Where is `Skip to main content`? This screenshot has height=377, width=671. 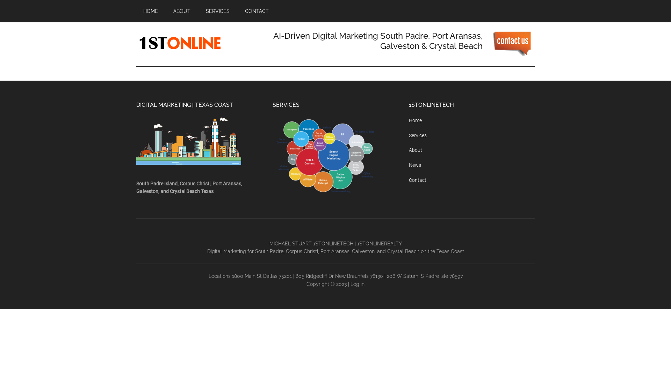 Skip to main content is located at coordinates (0, 0).